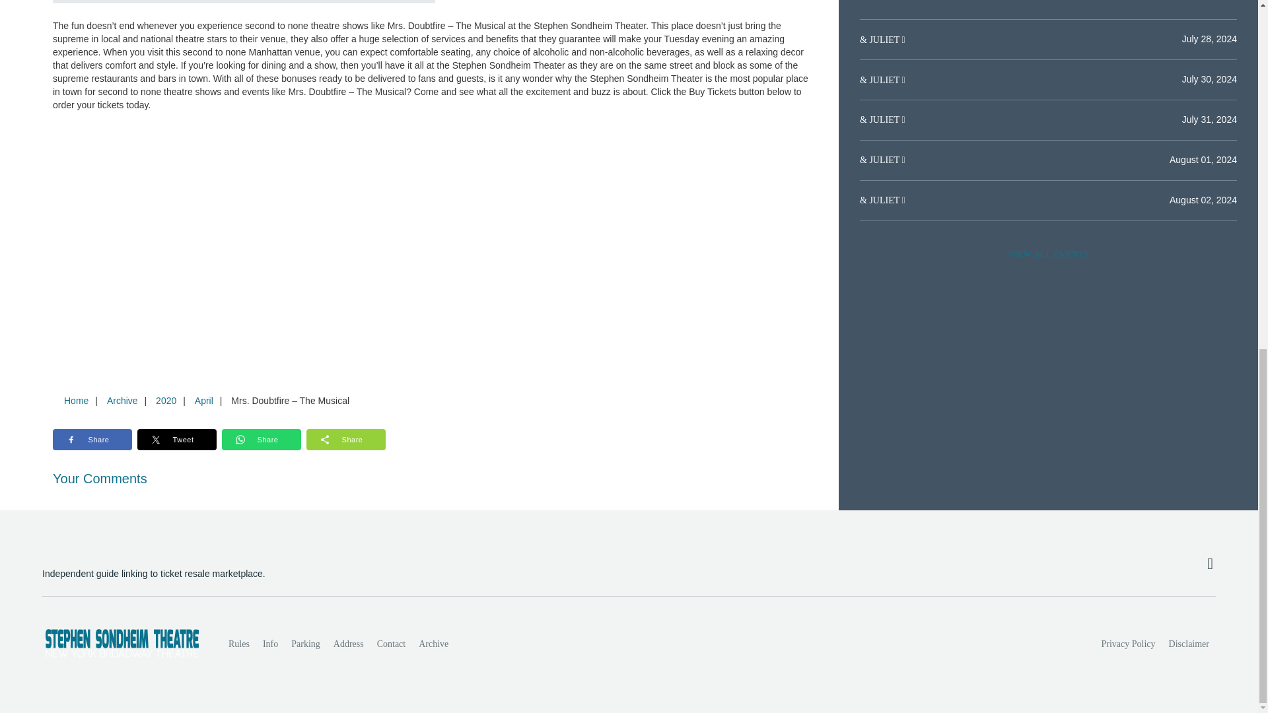 This screenshot has width=1268, height=713. Describe the element at coordinates (1129, 644) in the screenshot. I see `Privacy Policy` at that location.